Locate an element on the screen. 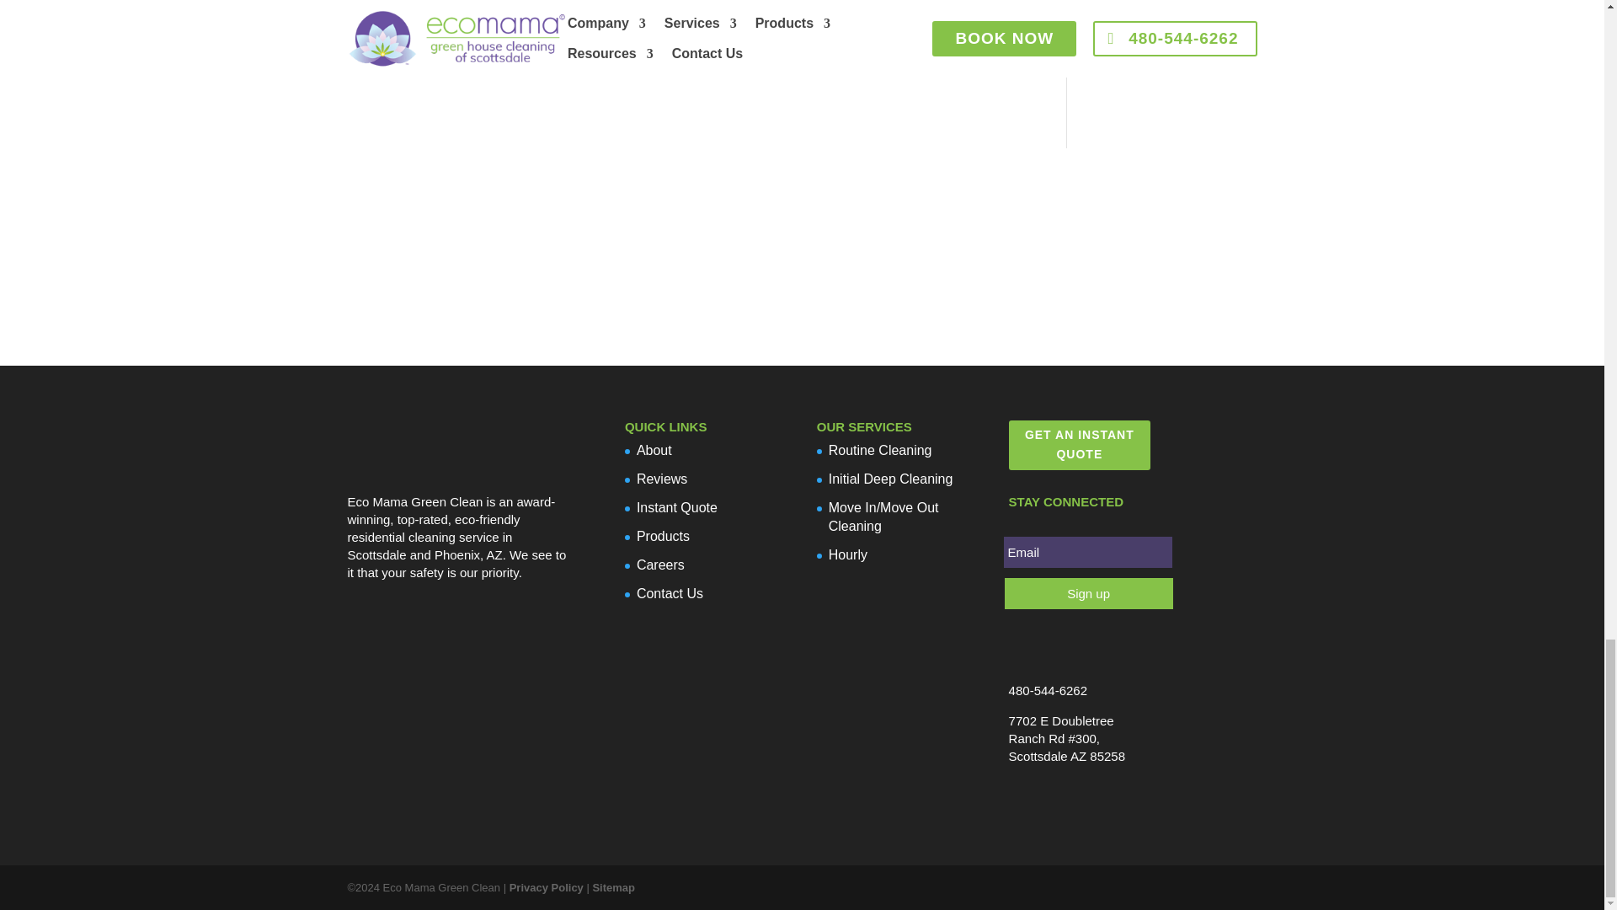 This screenshot has width=1617, height=910. Submit Comment is located at coordinates (919, 15).